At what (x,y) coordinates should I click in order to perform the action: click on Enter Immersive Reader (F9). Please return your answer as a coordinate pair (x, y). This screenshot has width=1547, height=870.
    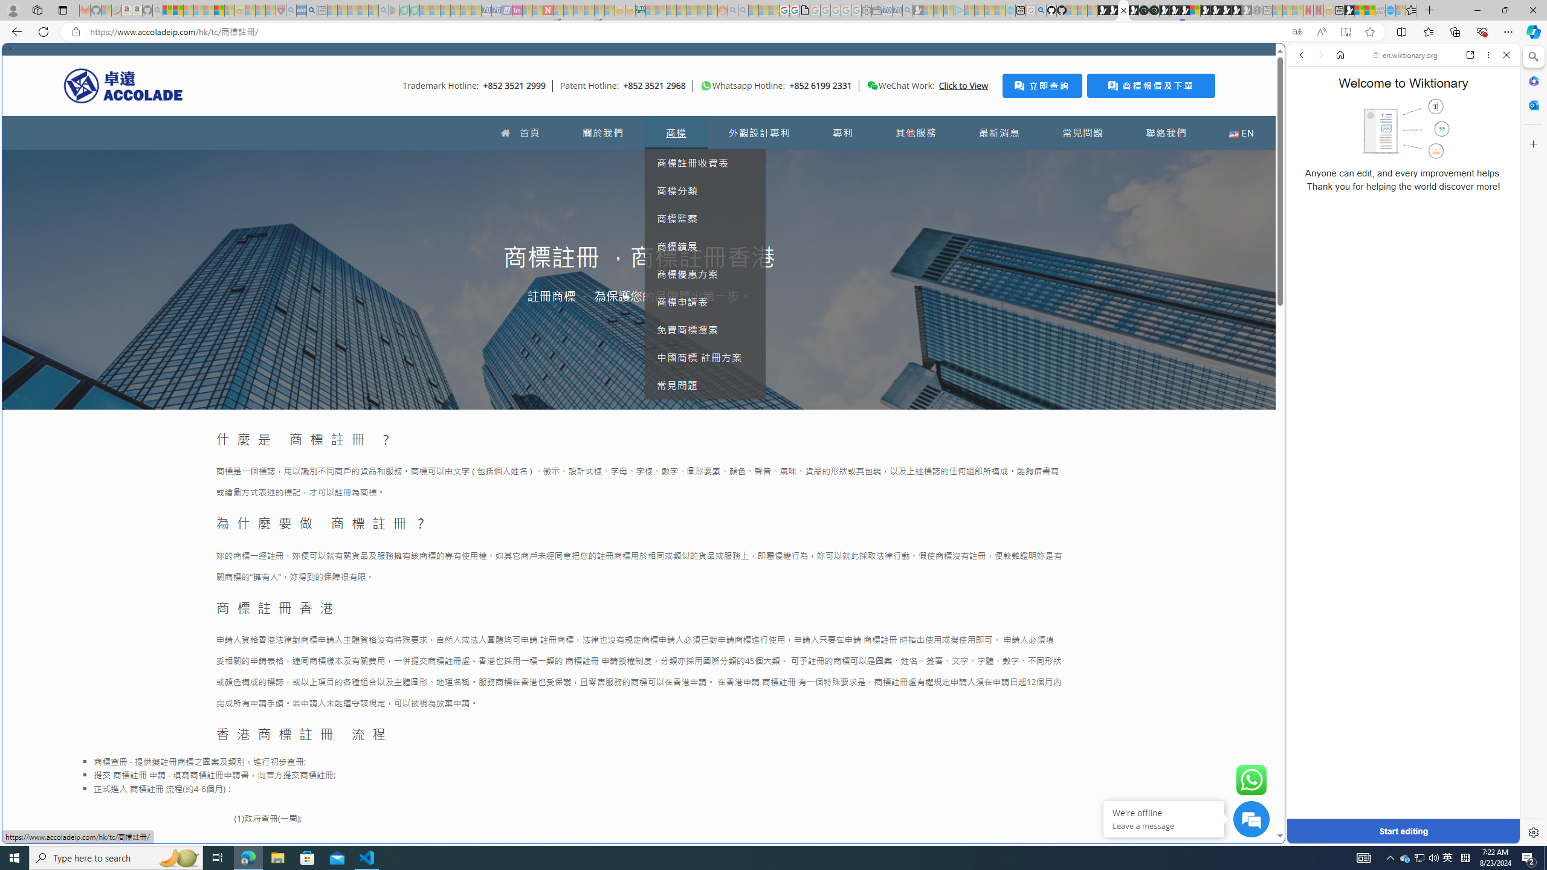
    Looking at the image, I should click on (1345, 32).